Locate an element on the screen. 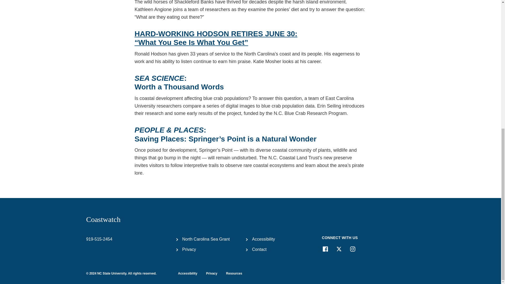  Instagram is located at coordinates (352, 249).